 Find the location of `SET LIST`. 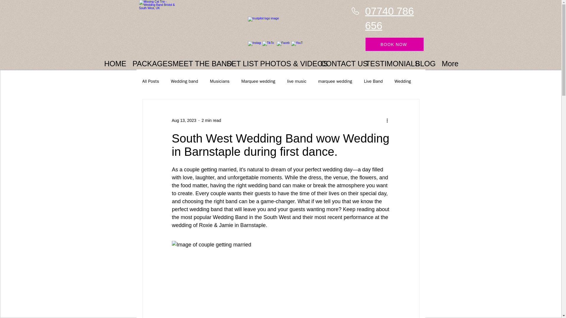

SET LIST is located at coordinates (238, 61).